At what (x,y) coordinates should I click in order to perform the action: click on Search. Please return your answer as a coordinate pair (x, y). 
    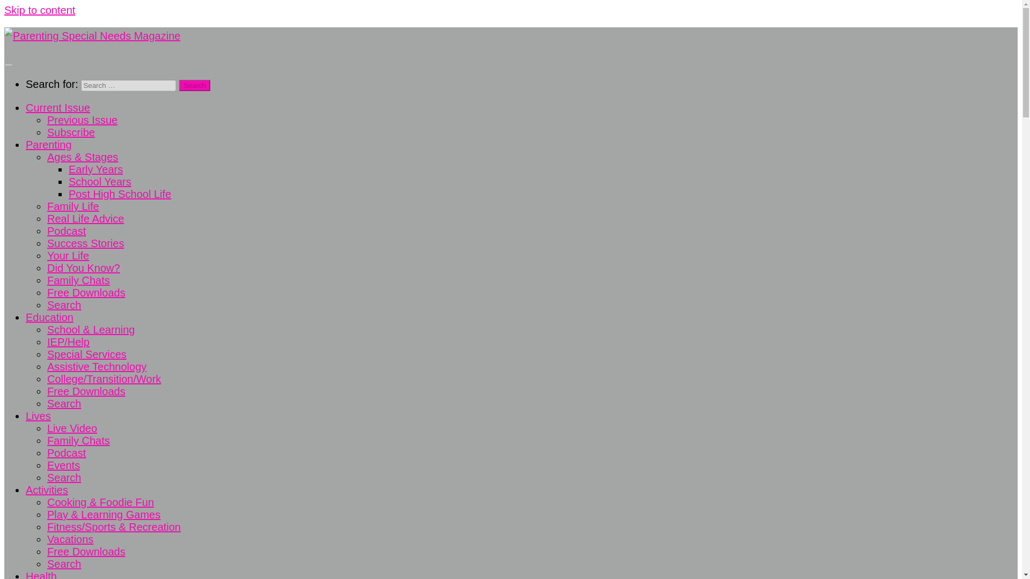
    Looking at the image, I should click on (64, 403).